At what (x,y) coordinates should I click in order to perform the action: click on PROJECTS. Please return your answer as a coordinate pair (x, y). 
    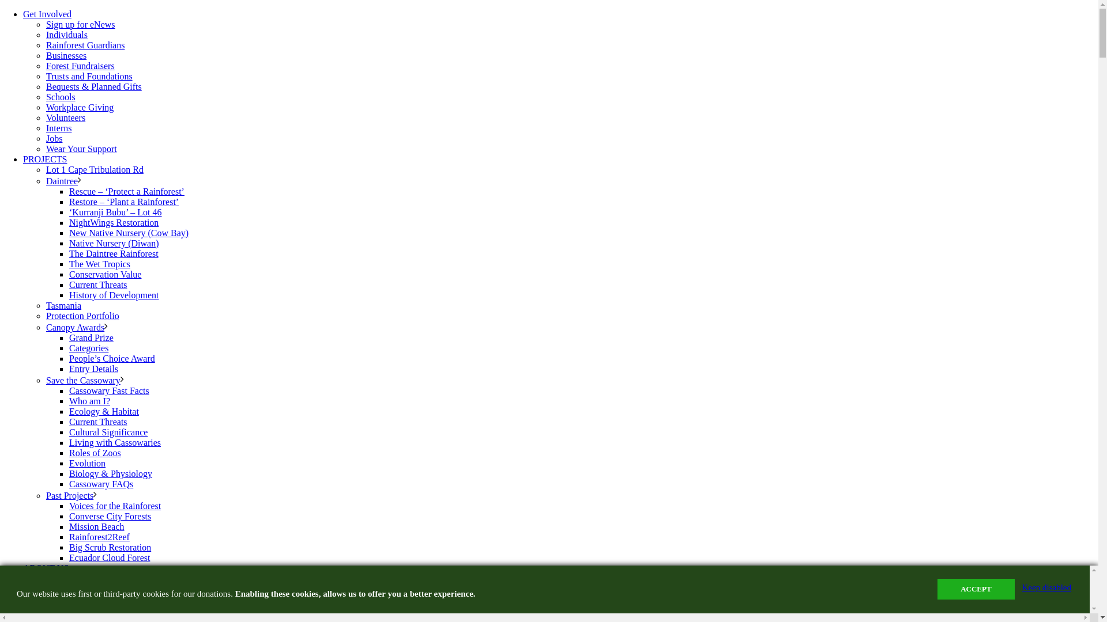
    Looking at the image, I should click on (45, 159).